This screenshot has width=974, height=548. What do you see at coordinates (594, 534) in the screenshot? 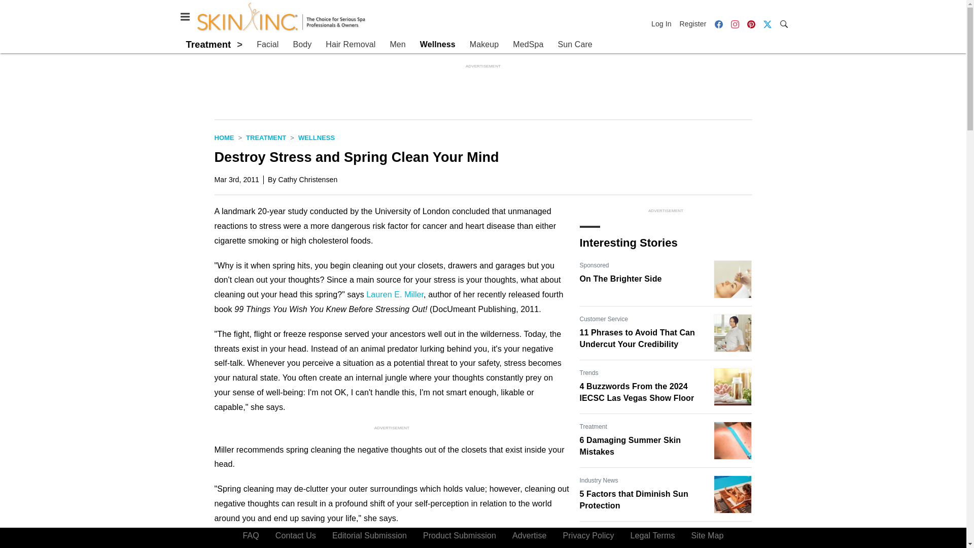
I see `Sponsored` at bounding box center [594, 534].